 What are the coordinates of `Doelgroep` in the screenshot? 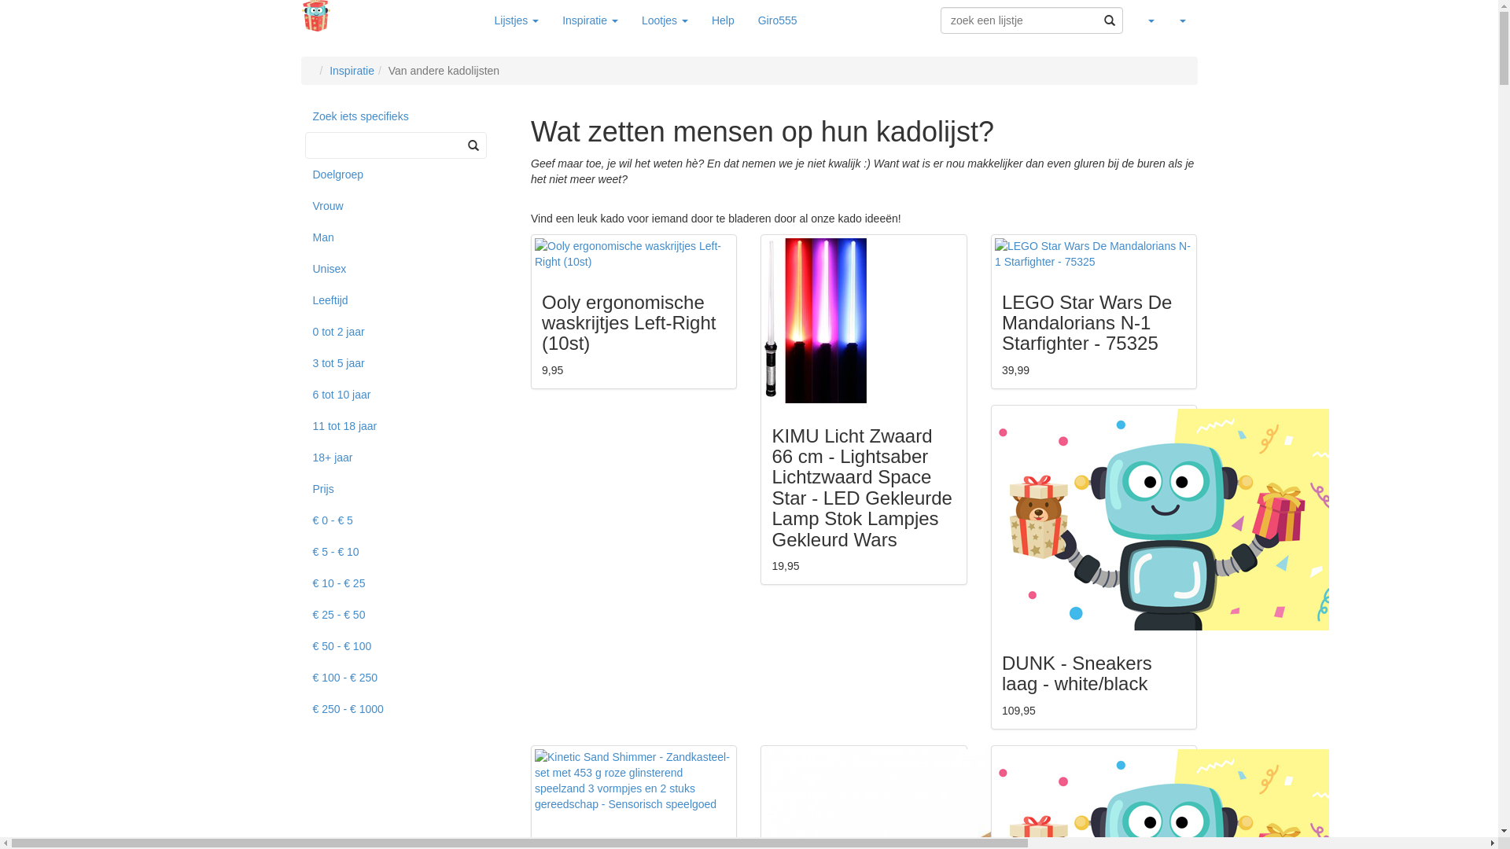 It's located at (404, 175).